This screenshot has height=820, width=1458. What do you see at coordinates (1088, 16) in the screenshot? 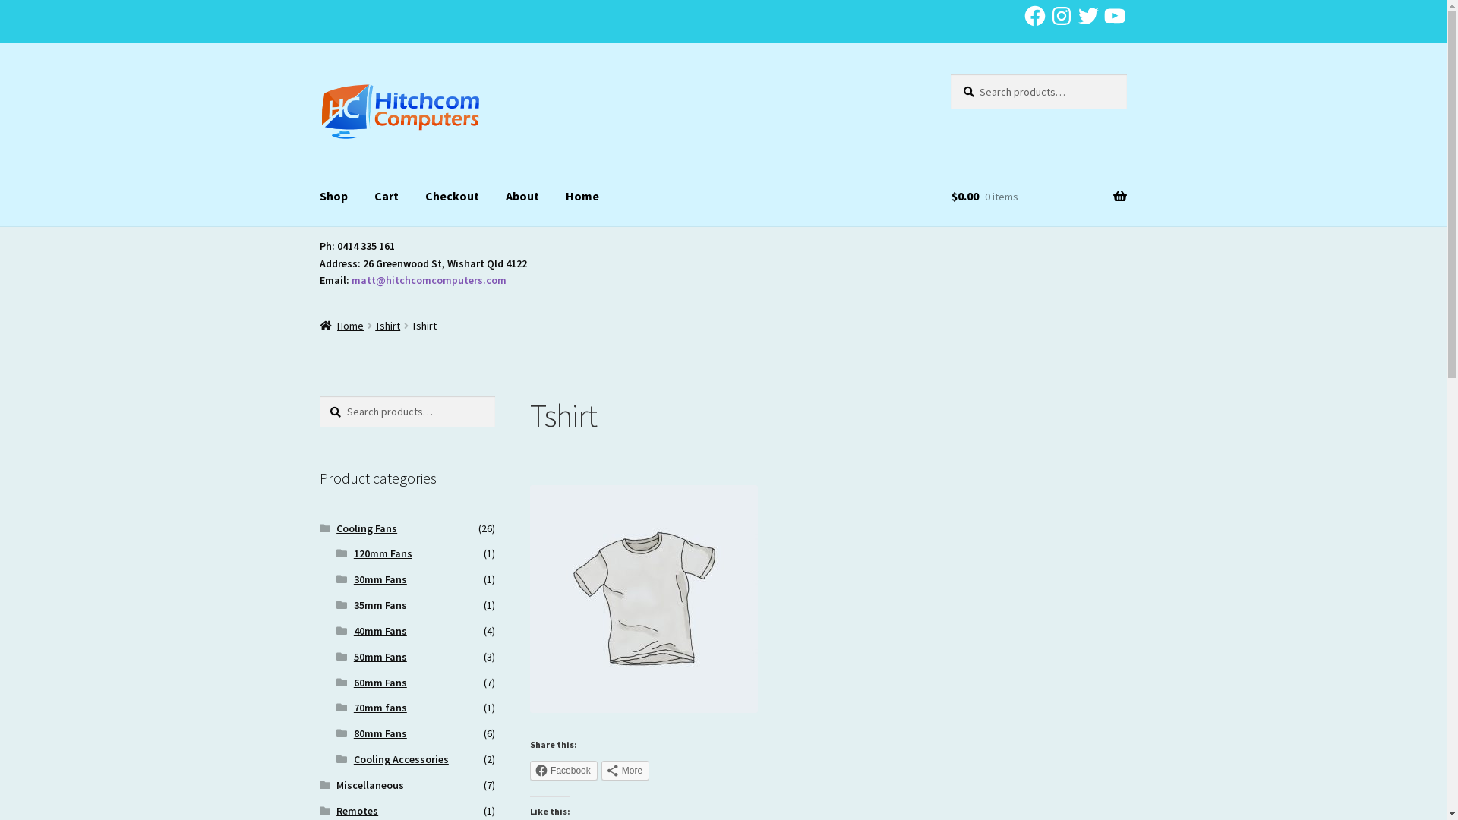
I see `Twitter` at bounding box center [1088, 16].